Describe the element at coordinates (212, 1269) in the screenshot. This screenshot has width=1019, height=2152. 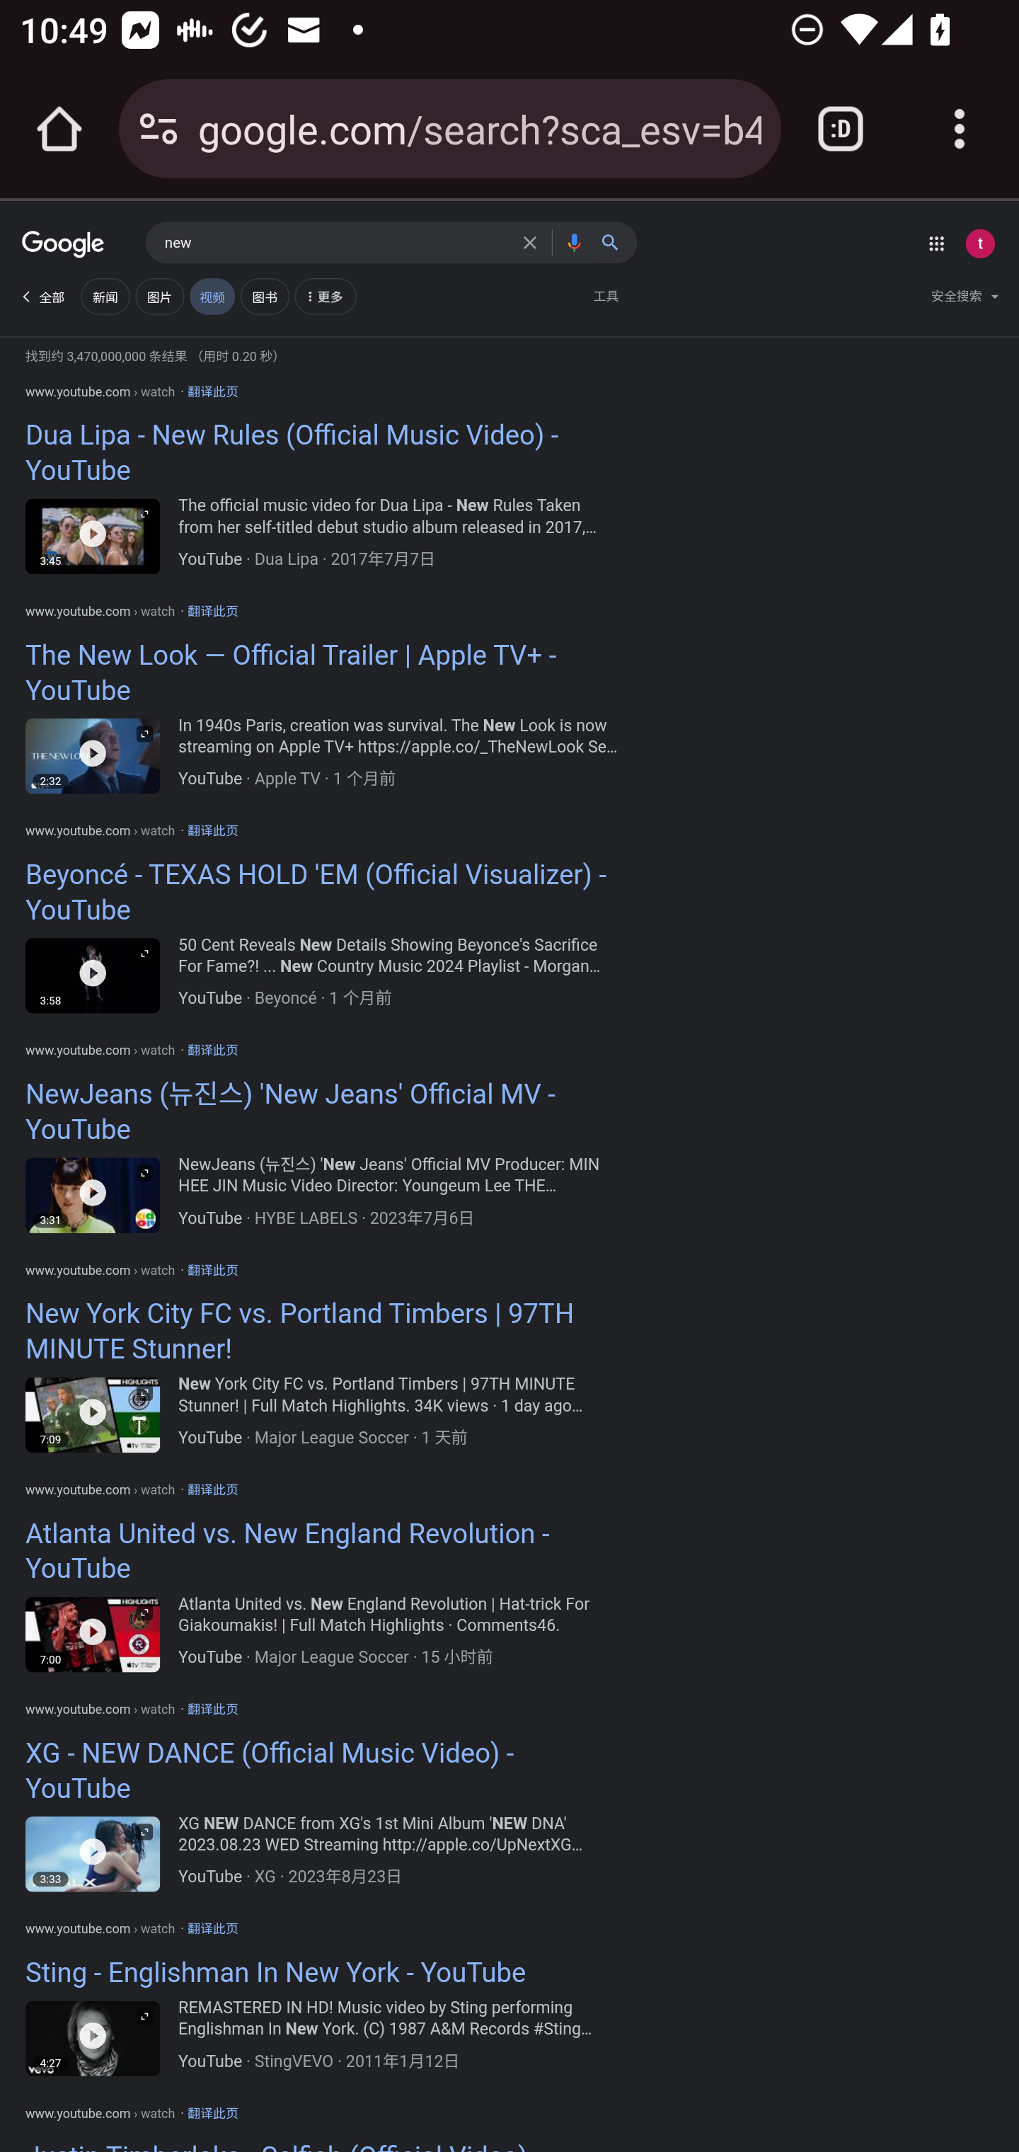
I see `翻译此页` at that location.